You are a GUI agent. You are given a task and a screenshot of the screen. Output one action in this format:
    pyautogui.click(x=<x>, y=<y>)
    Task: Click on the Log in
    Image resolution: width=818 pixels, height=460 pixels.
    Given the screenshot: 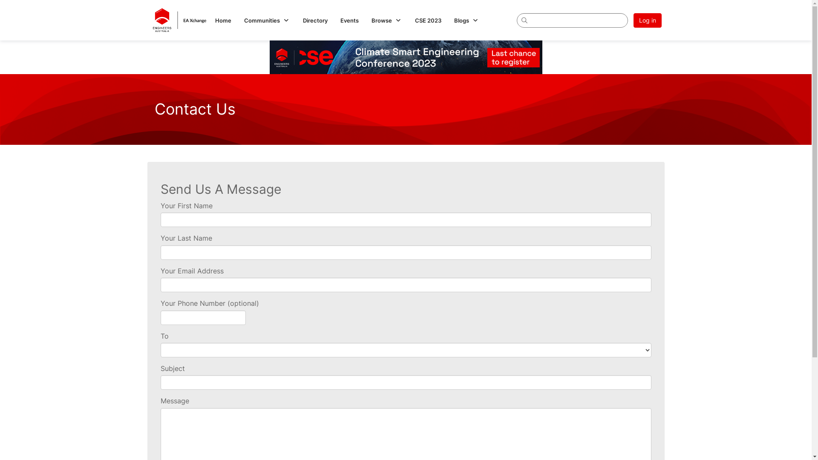 What is the action you would take?
    pyautogui.click(x=647, y=20)
    